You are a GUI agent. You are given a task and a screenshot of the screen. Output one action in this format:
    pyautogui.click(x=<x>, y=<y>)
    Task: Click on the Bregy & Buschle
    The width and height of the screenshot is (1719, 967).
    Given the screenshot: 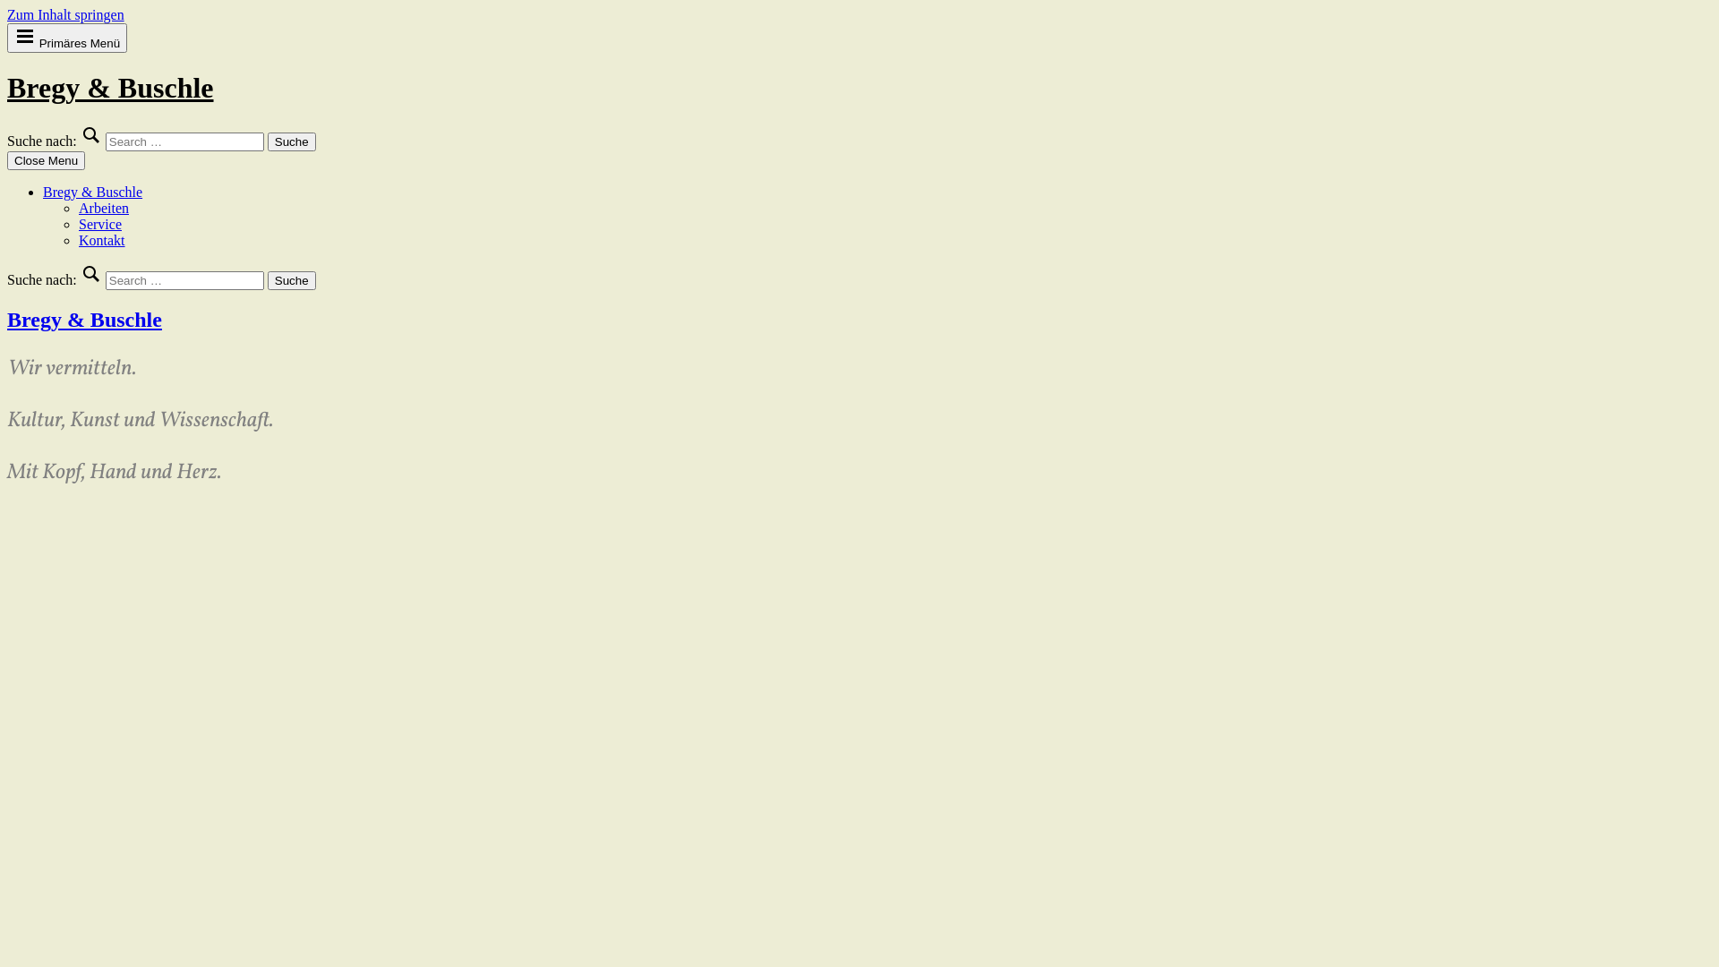 What is the action you would take?
    pyautogui.click(x=93, y=192)
    